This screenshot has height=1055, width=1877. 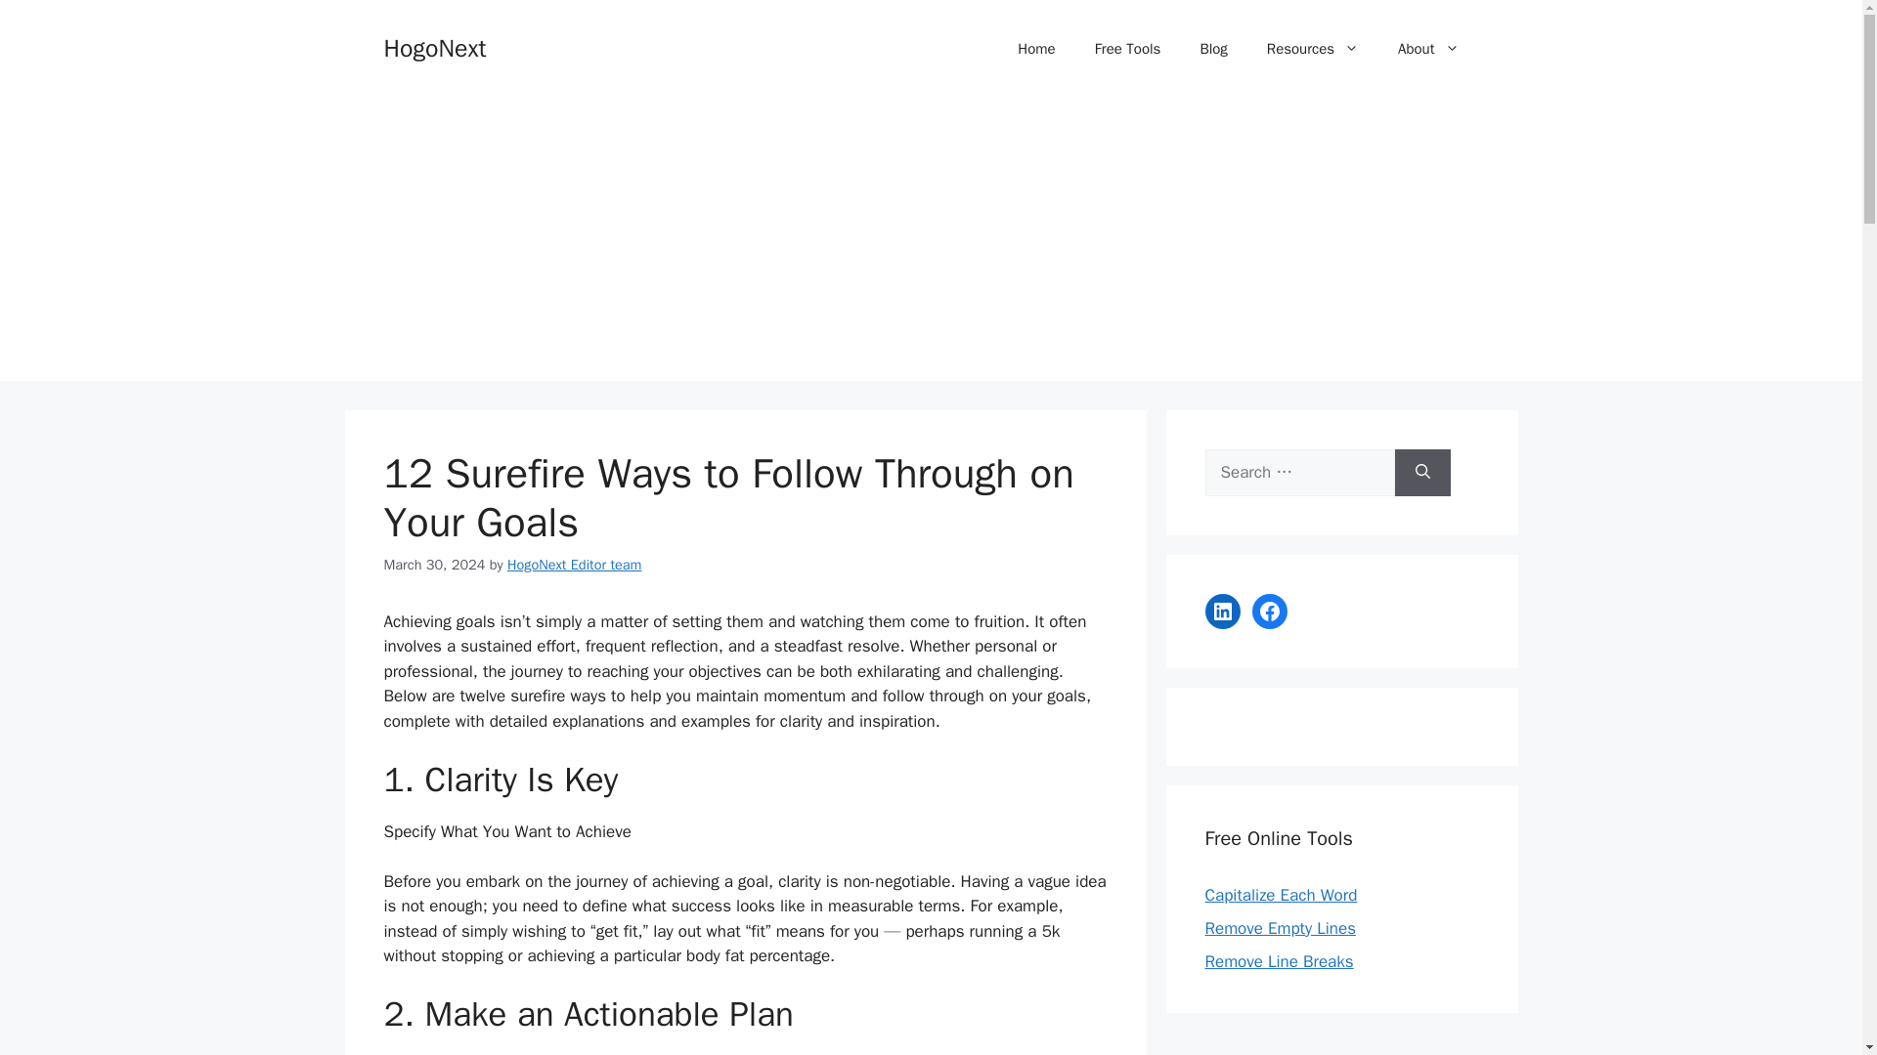 I want to click on Free Tools, so click(x=1128, y=49).